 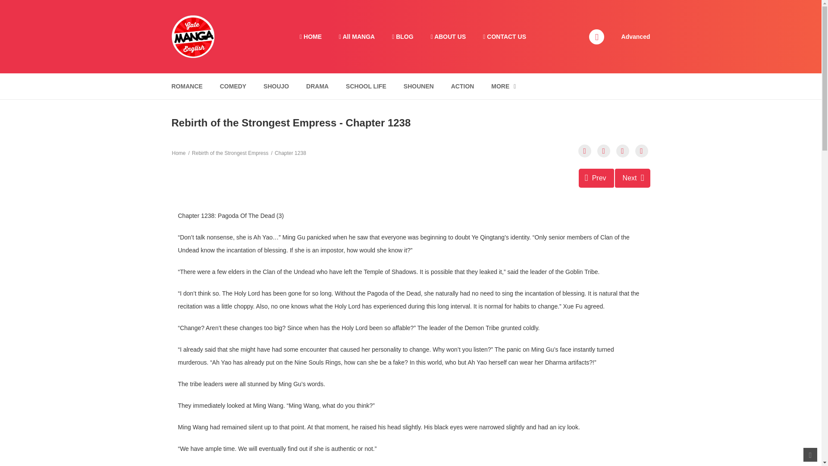 What do you see at coordinates (419, 86) in the screenshot?
I see `ROMANCE` at bounding box center [419, 86].